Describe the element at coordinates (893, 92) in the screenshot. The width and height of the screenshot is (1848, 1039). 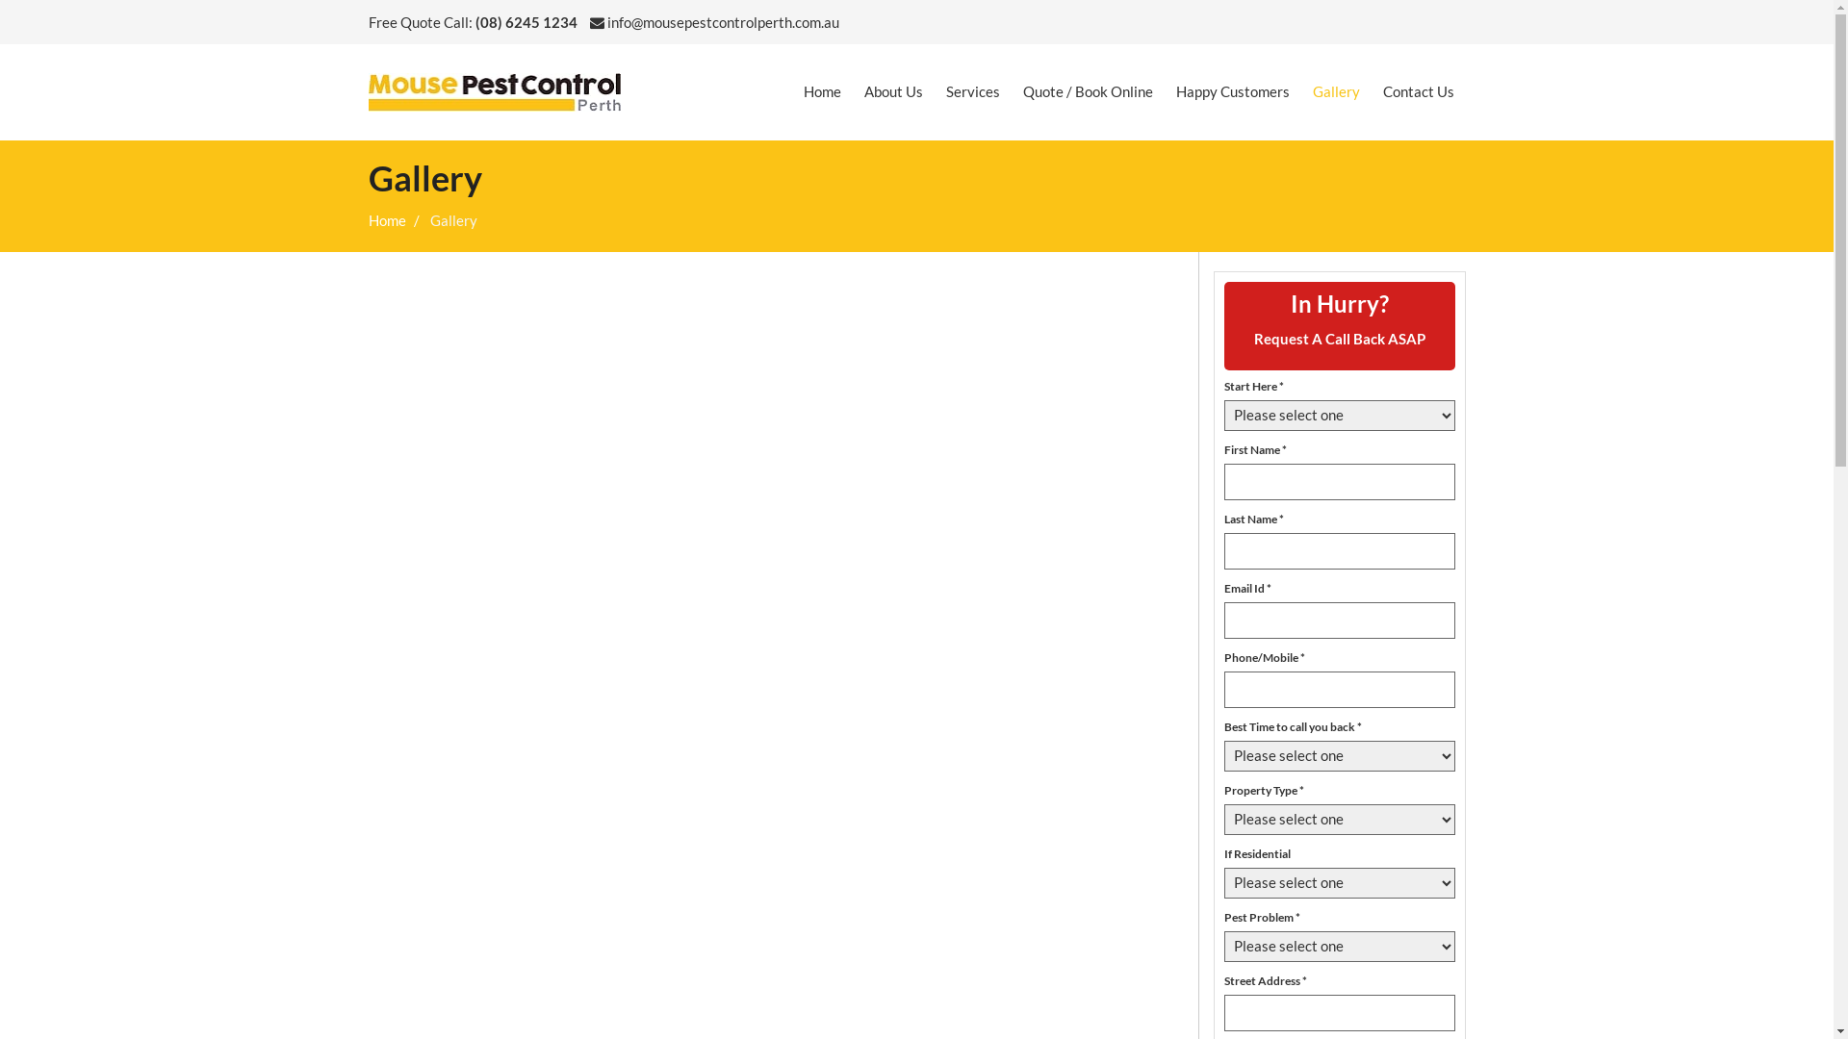
I see `About Us` at that location.